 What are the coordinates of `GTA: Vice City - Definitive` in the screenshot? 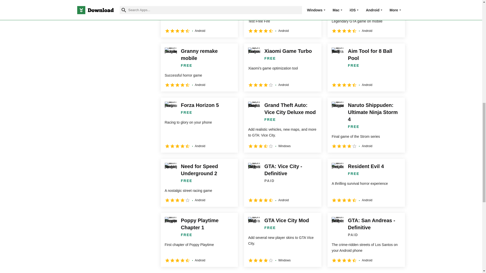 It's located at (282, 183).